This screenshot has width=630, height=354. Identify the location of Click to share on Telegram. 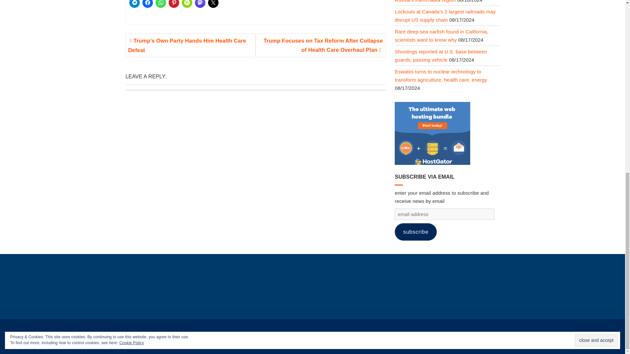
(135, 4).